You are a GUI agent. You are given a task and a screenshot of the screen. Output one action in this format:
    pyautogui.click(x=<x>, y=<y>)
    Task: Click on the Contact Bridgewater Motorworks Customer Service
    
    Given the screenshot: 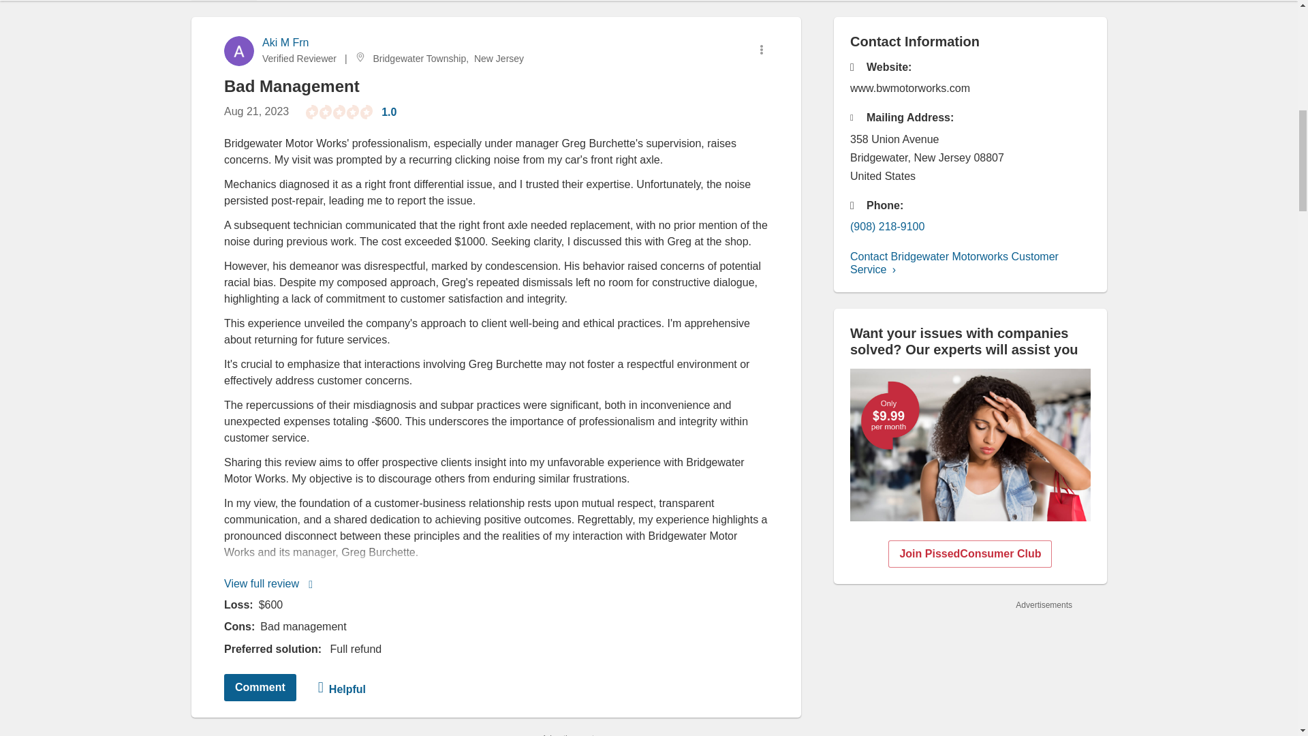 What is the action you would take?
    pyautogui.click(x=954, y=263)
    